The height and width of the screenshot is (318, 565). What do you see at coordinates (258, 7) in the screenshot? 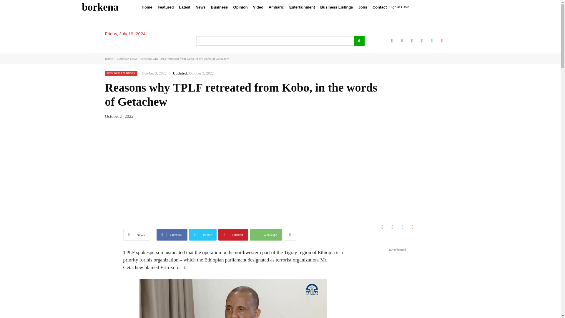
I see `Video` at bounding box center [258, 7].